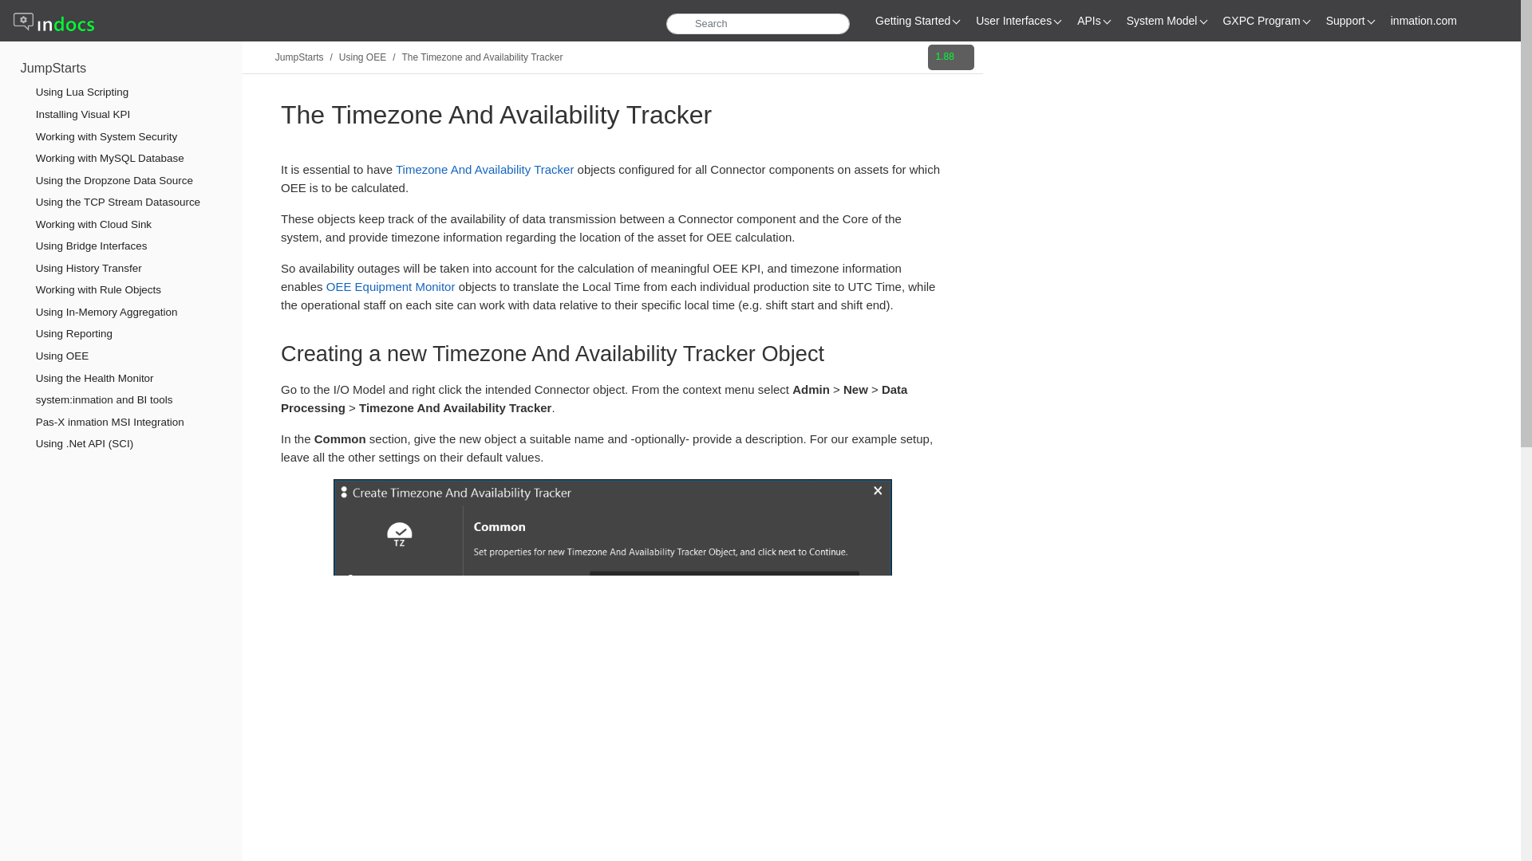 This screenshot has width=1532, height=861. I want to click on Installing Visual KPI, so click(81, 115).